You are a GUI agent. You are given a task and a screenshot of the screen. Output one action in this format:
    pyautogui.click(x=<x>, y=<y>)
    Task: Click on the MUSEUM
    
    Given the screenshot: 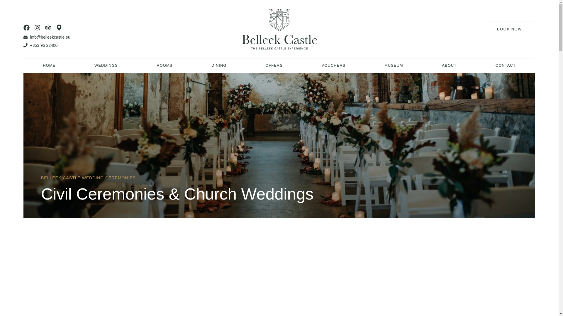 What is the action you would take?
    pyautogui.click(x=394, y=66)
    